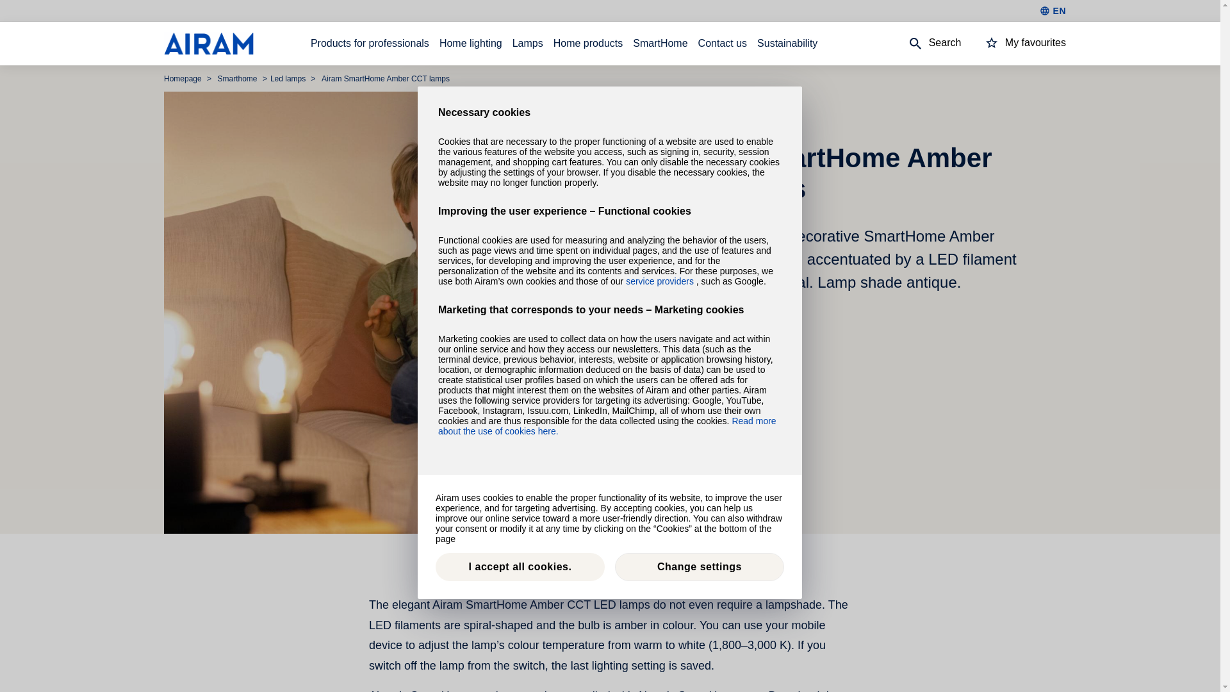 This screenshot has width=1230, height=692. Describe the element at coordinates (787, 44) in the screenshot. I see `Sustainability` at that location.